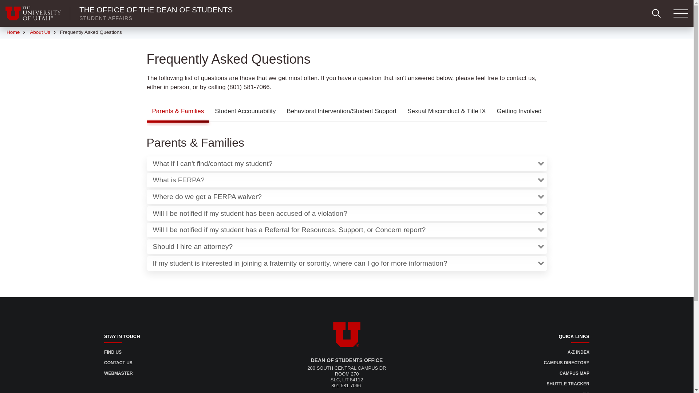 This screenshot has width=699, height=393. What do you see at coordinates (156, 9) in the screenshot?
I see `THE OFFICE OF THE DEAN OF STUDENTS` at bounding box center [156, 9].